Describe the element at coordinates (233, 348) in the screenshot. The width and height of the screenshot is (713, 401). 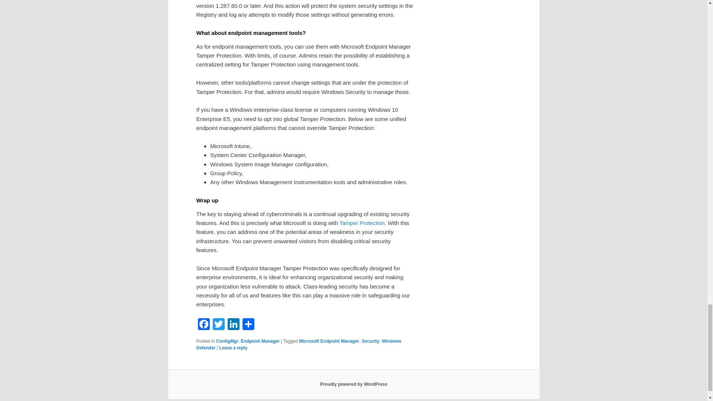
I see `Leave a reply` at that location.